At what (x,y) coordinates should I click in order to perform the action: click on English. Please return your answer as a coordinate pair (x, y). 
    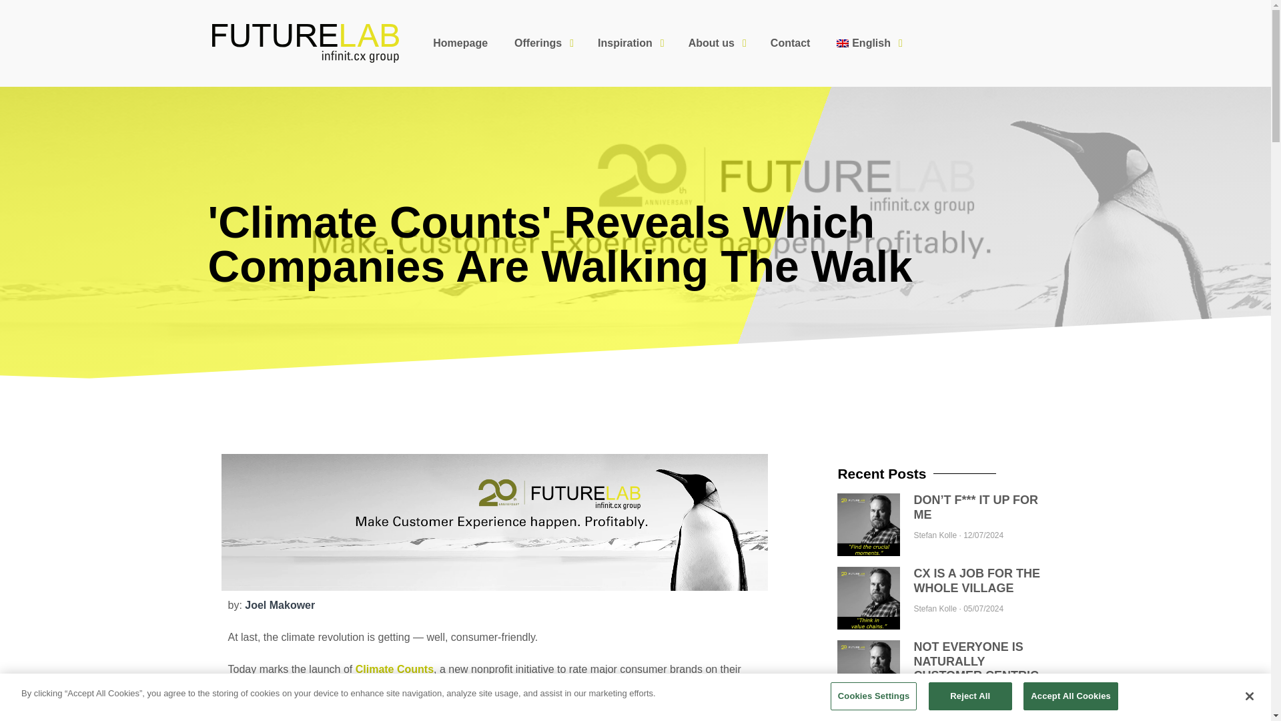
    Looking at the image, I should click on (867, 43).